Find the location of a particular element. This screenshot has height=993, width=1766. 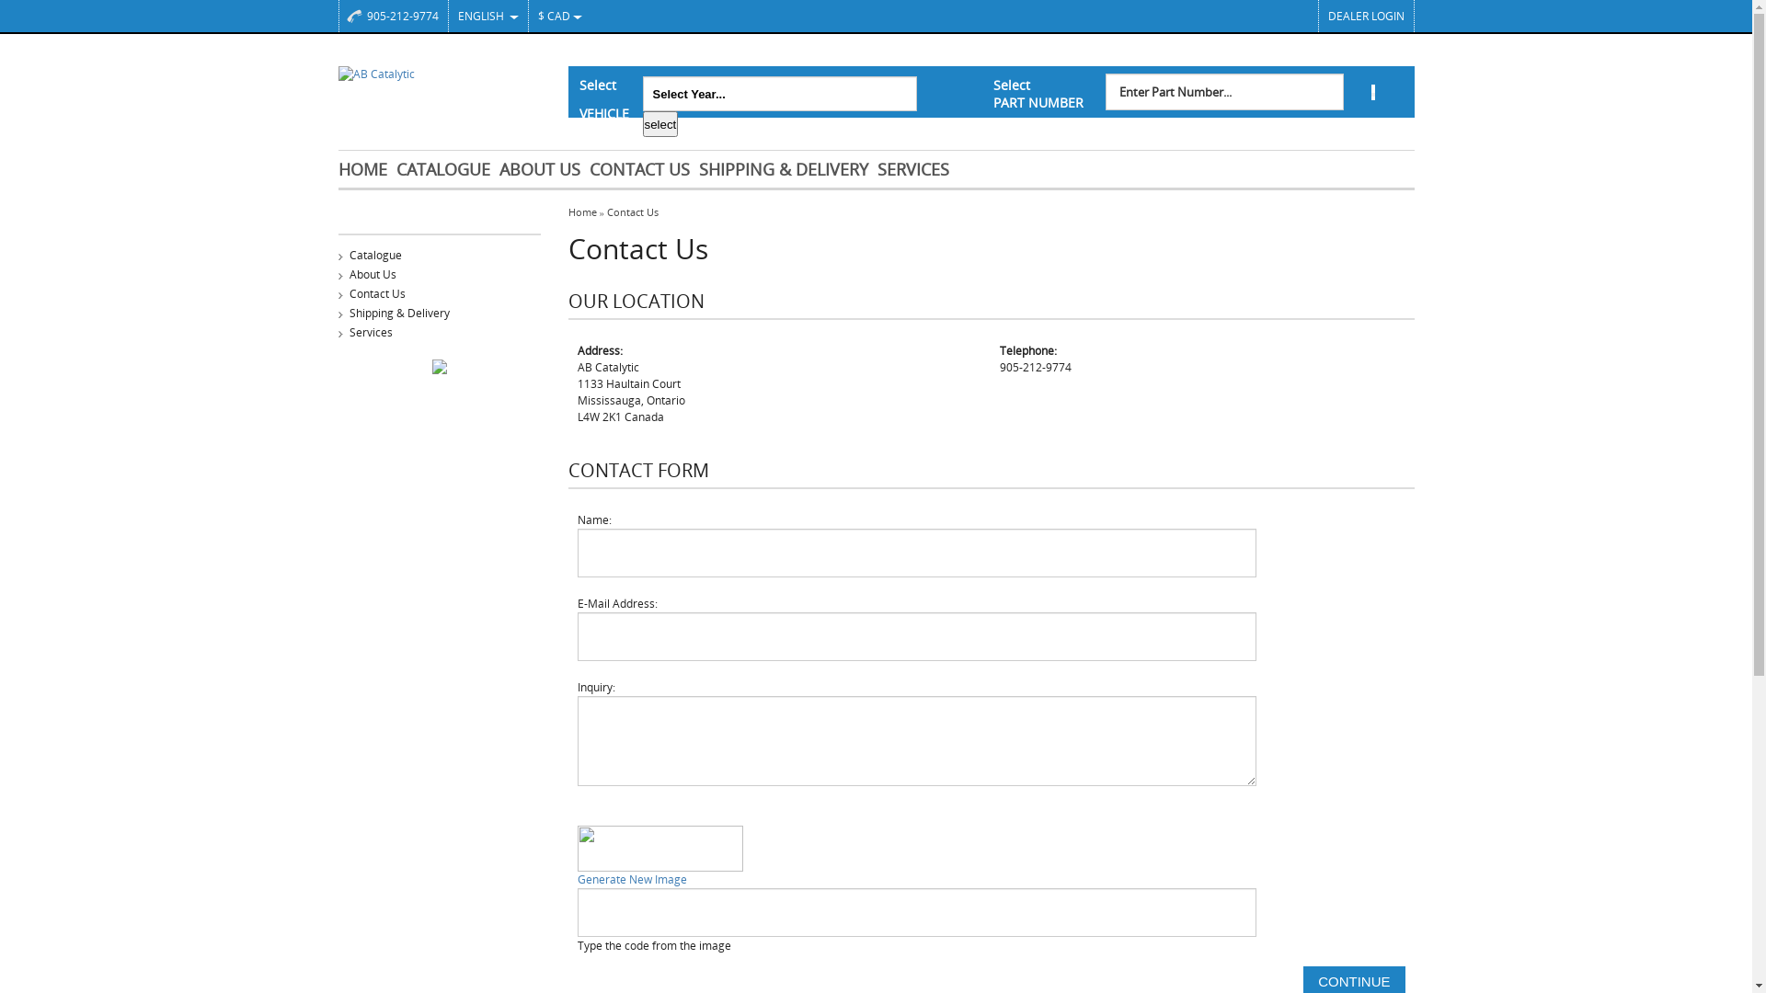

SERVICES is located at coordinates (918, 169).